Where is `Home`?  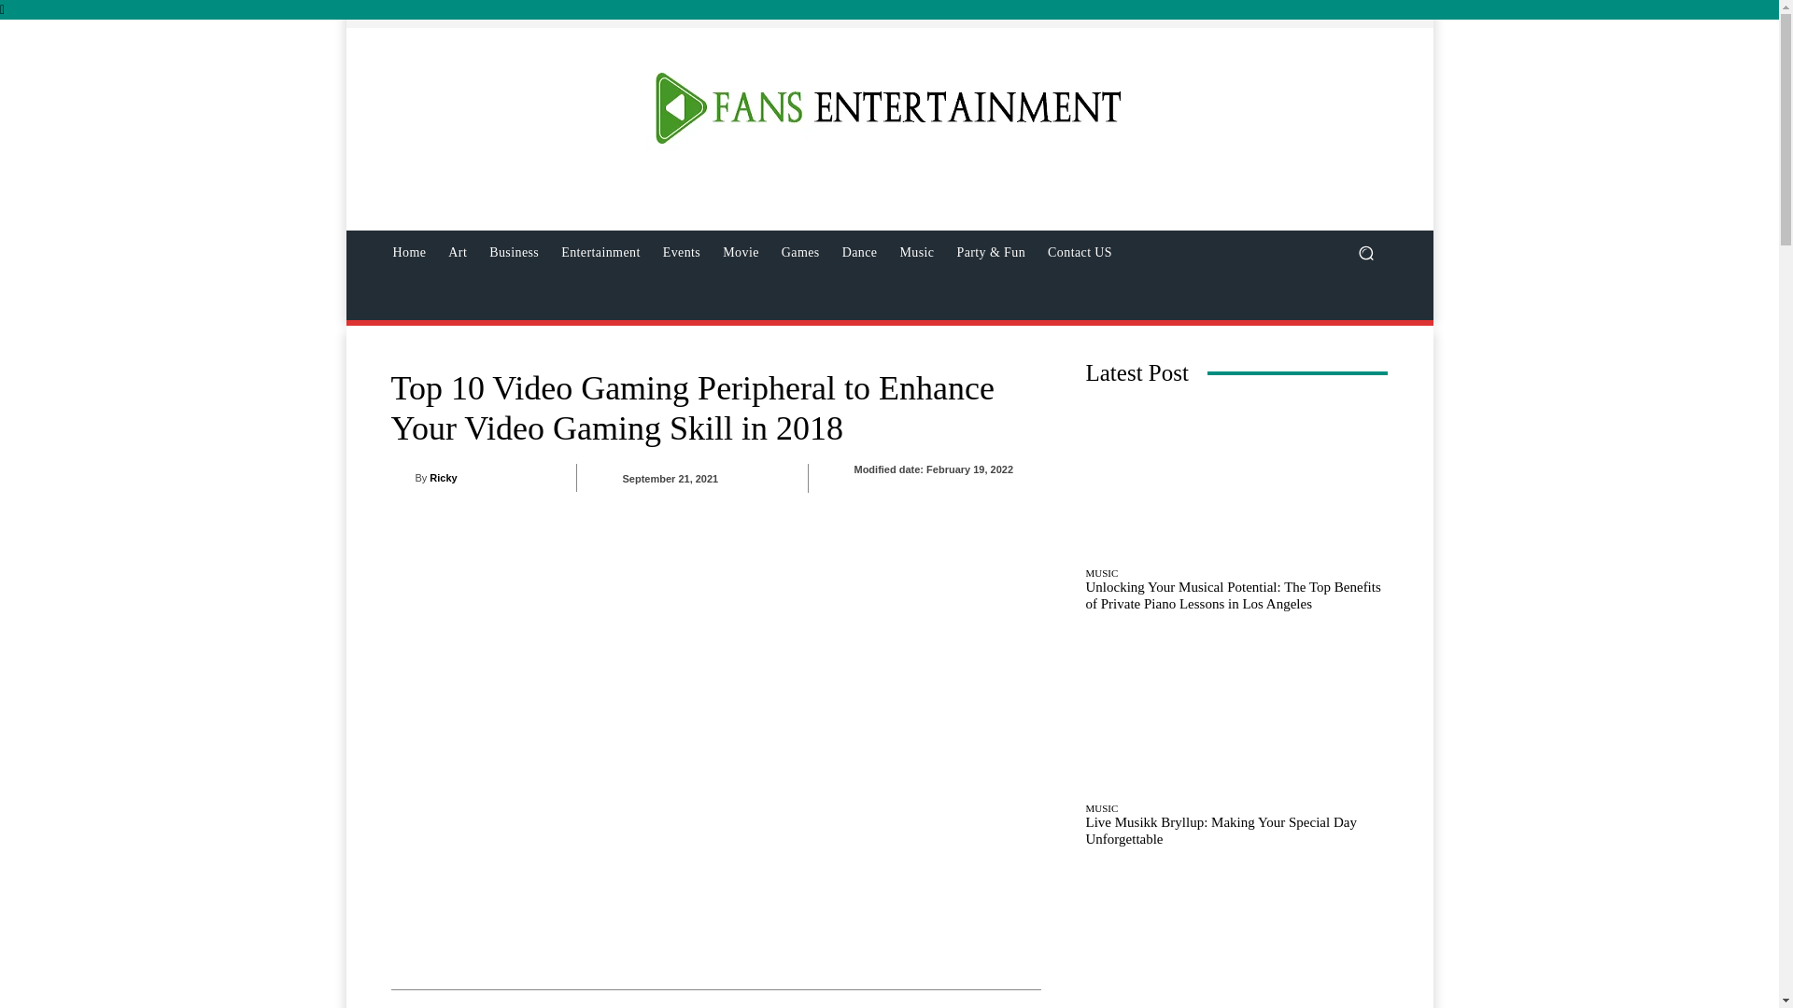 Home is located at coordinates (409, 252).